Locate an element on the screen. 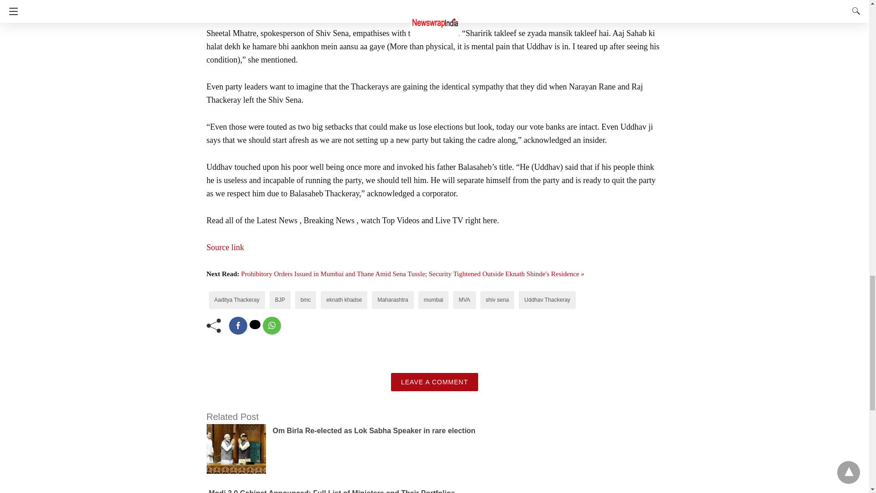  Aaditya Thackeray is located at coordinates (237, 300).